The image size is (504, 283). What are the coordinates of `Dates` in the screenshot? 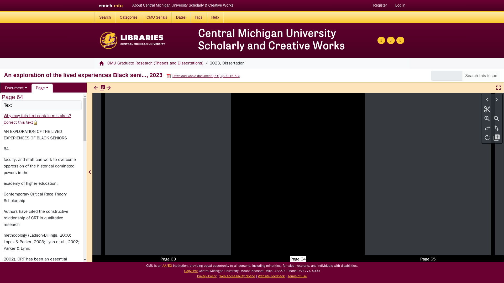 It's located at (181, 17).